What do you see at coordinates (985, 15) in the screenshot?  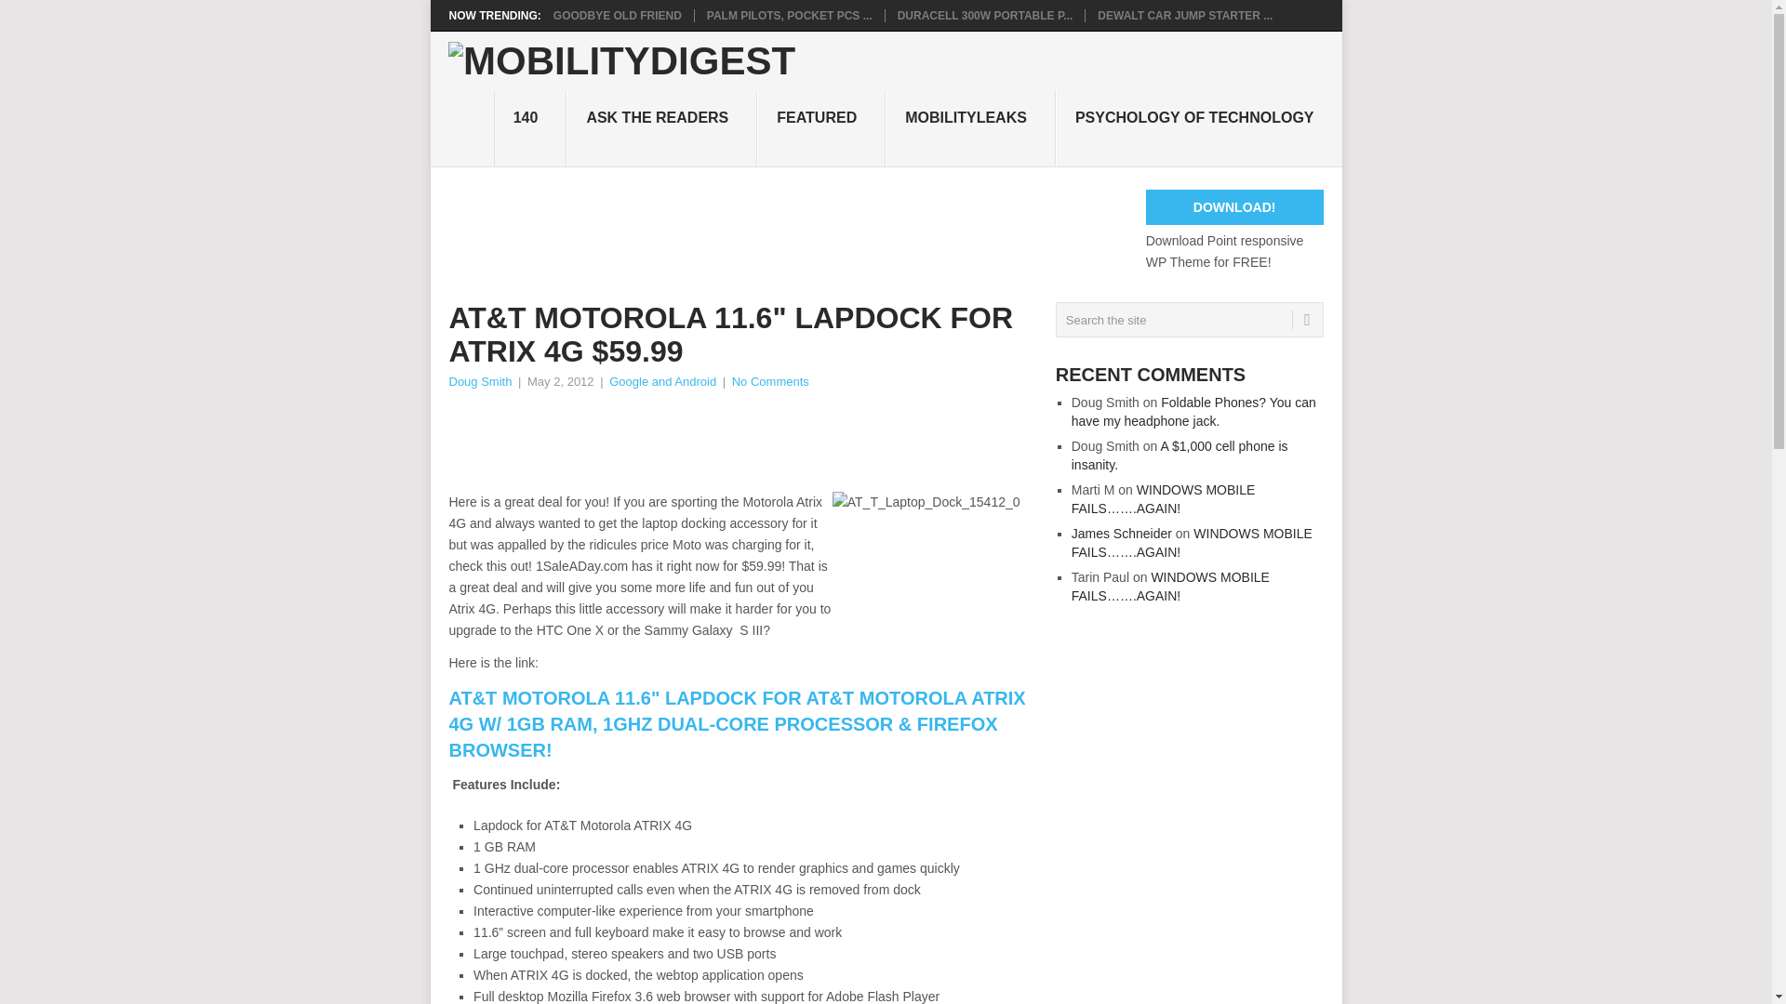 I see `DURACELL 300W PORTABLE P...` at bounding box center [985, 15].